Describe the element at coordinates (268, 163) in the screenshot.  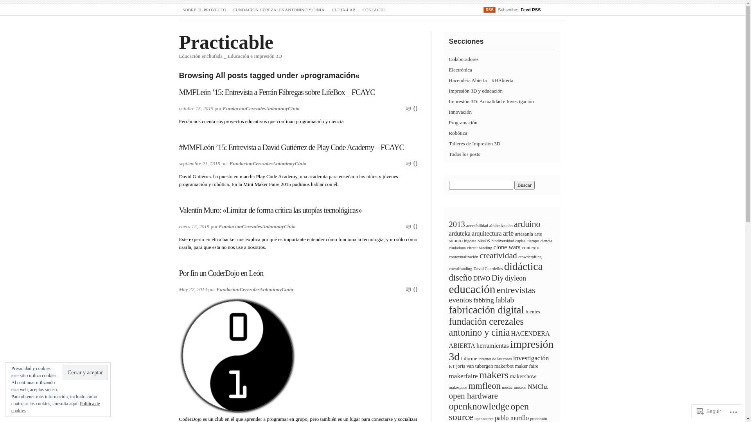
I see `FundacionCerezalesAntoninoyCinia` at that location.